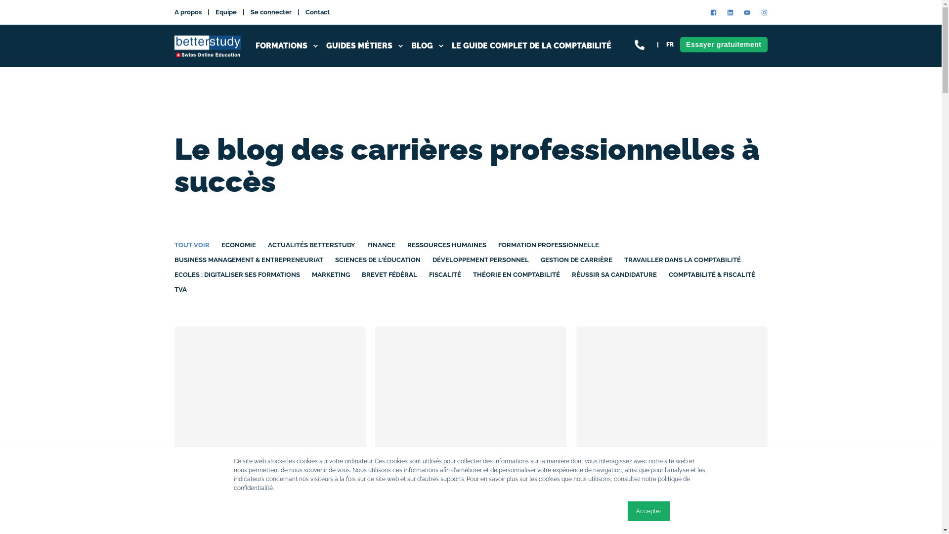 This screenshot has height=534, width=949. What do you see at coordinates (226, 12) in the screenshot?
I see `Equipe` at bounding box center [226, 12].